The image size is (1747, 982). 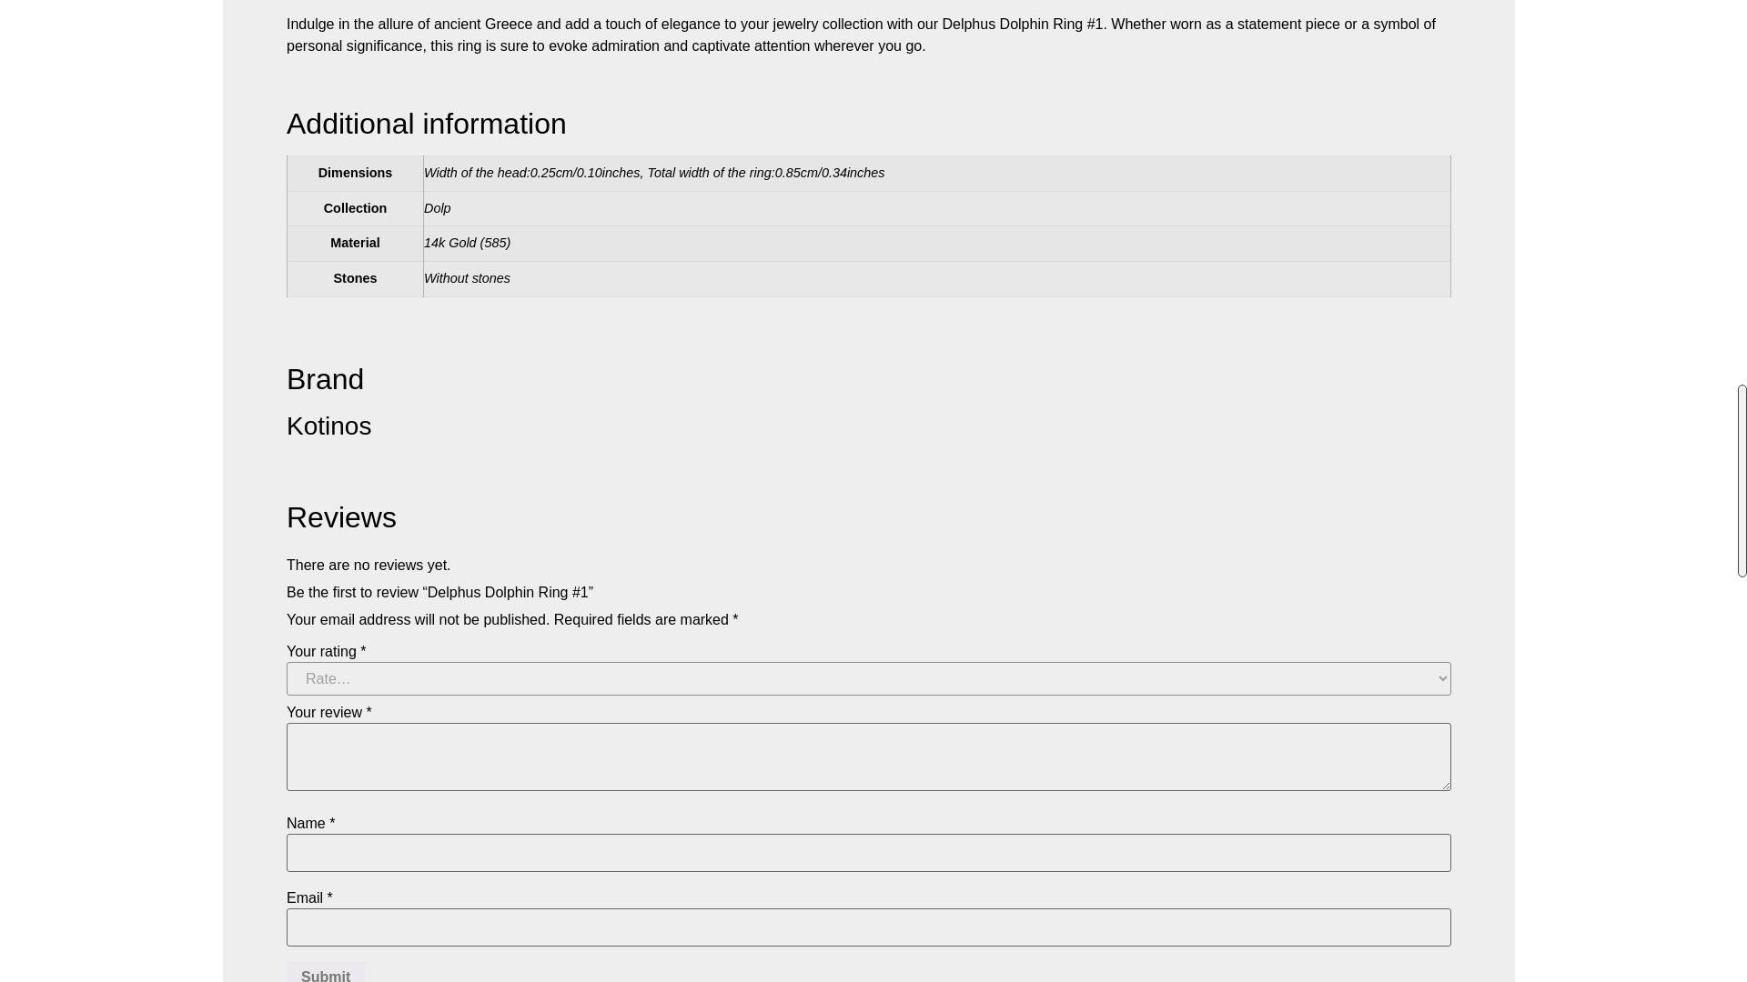 What do you see at coordinates (326, 971) in the screenshot?
I see `Submit` at bounding box center [326, 971].